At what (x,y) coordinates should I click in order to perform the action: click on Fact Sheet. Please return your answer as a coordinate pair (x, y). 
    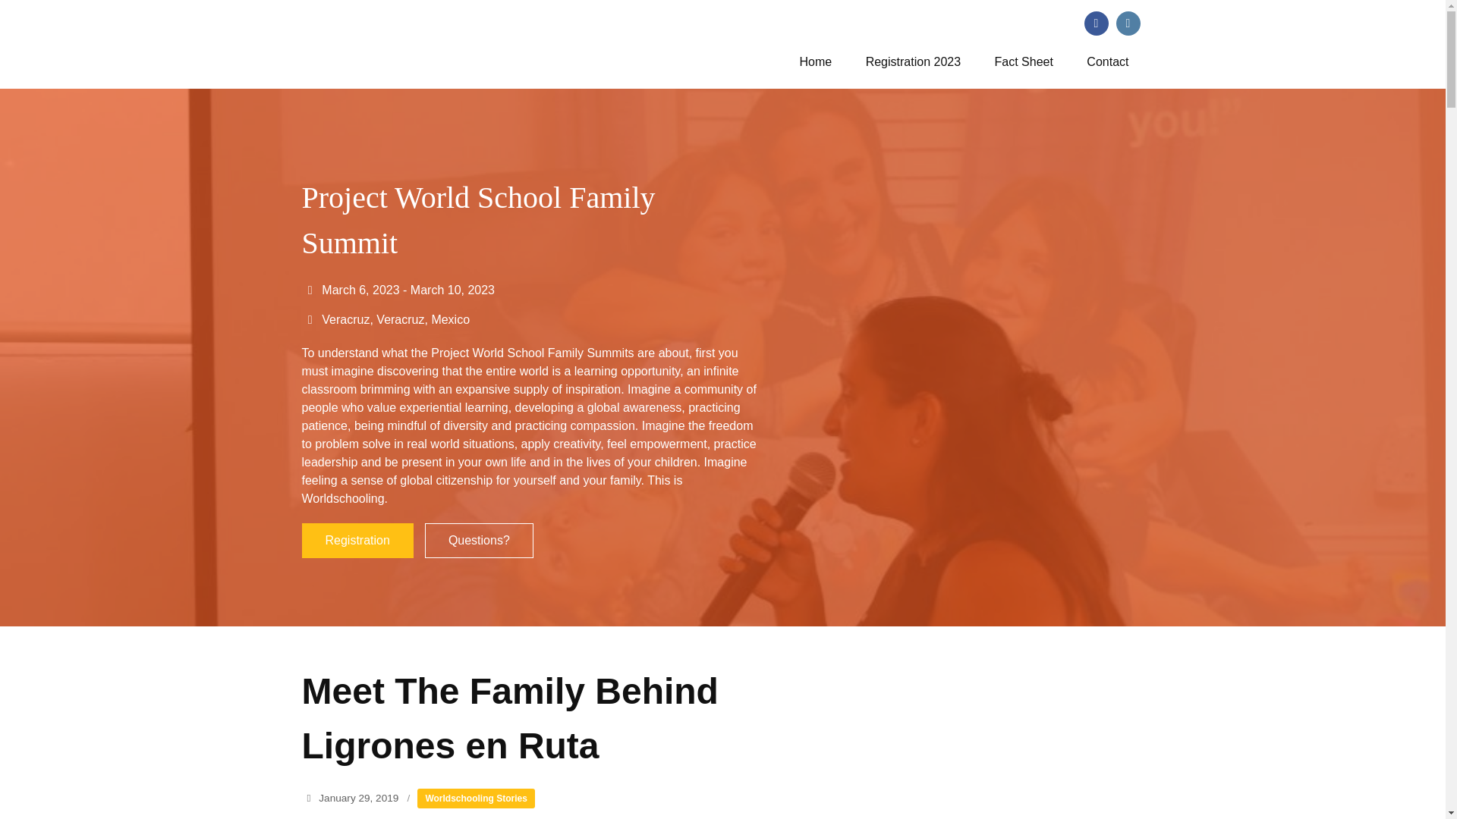
    Looking at the image, I should click on (1023, 61).